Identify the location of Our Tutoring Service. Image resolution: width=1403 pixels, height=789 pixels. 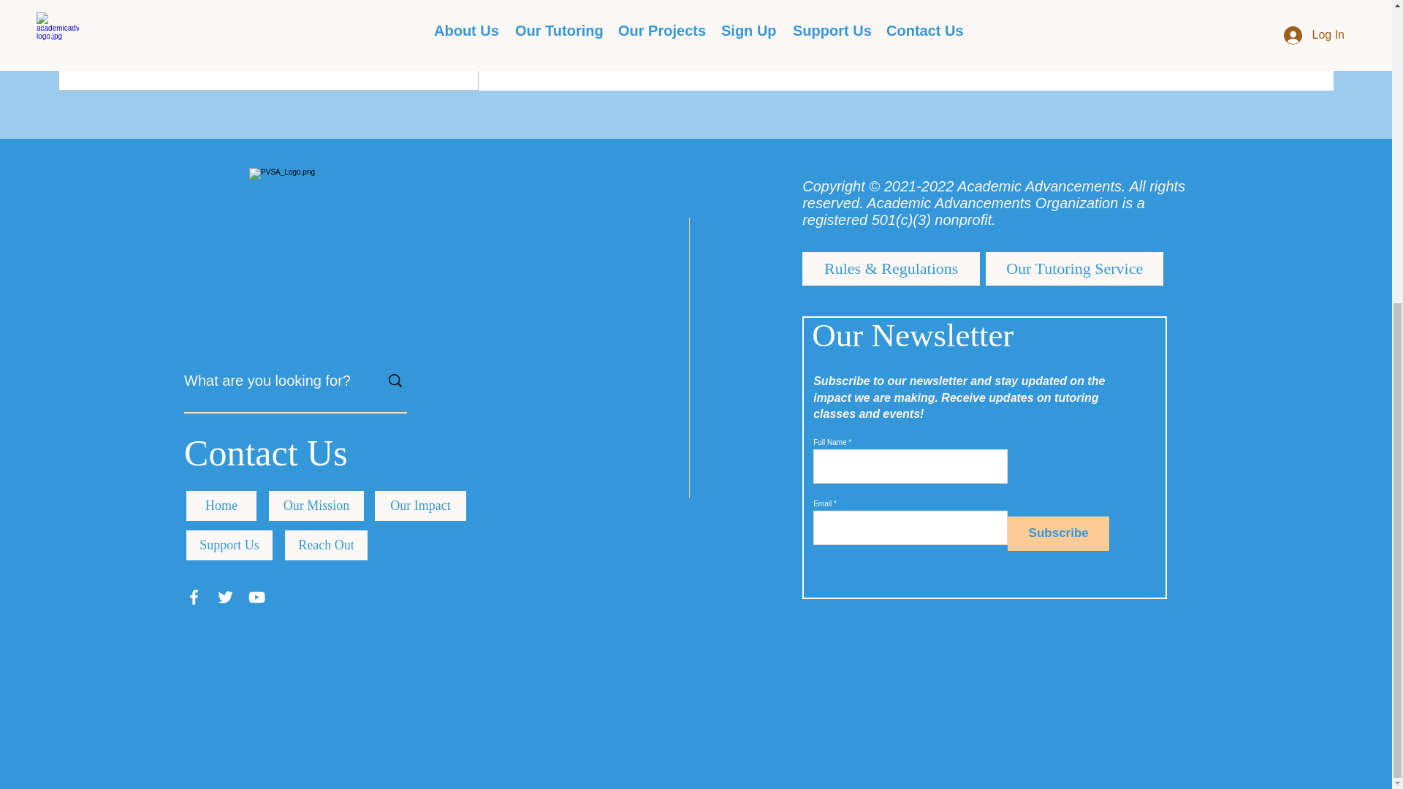
(1074, 268).